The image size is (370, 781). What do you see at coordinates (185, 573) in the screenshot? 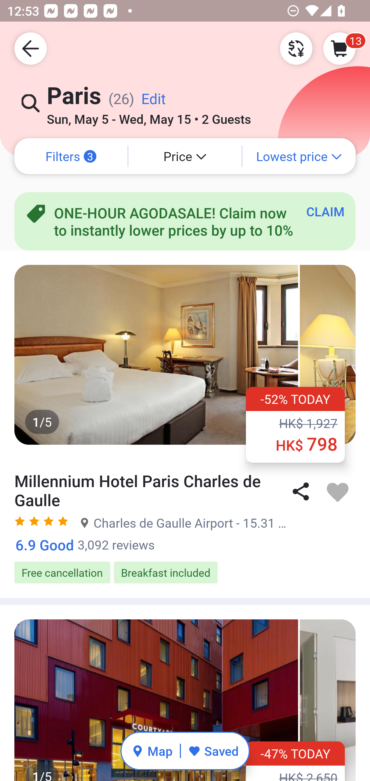
I see `Free cancellation Breakfast included` at bounding box center [185, 573].